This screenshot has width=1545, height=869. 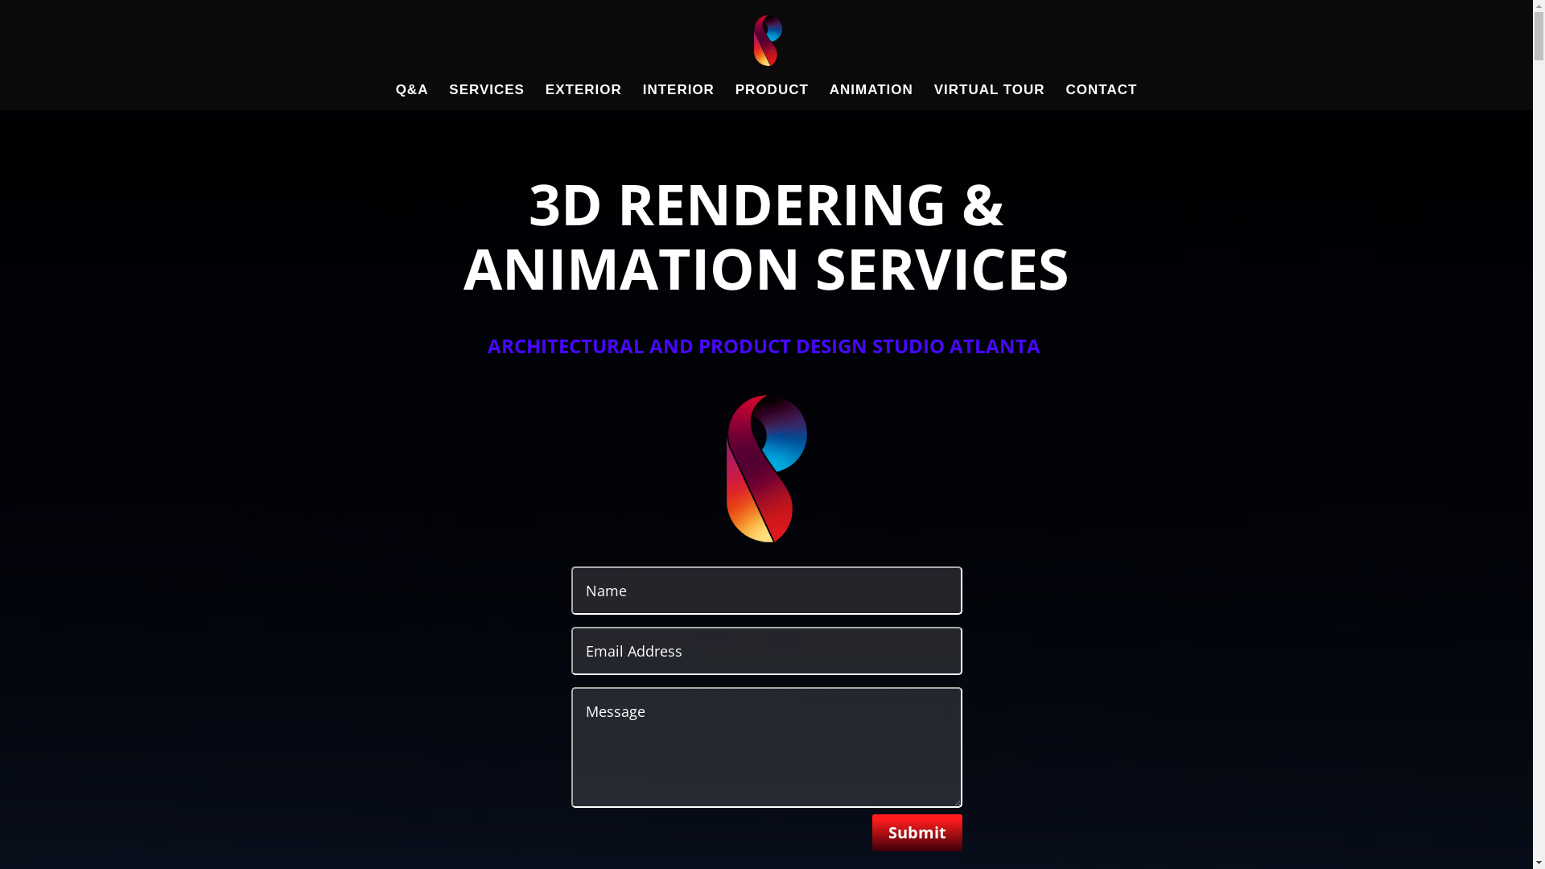 I want to click on EXTERIOR, so click(x=584, y=97).